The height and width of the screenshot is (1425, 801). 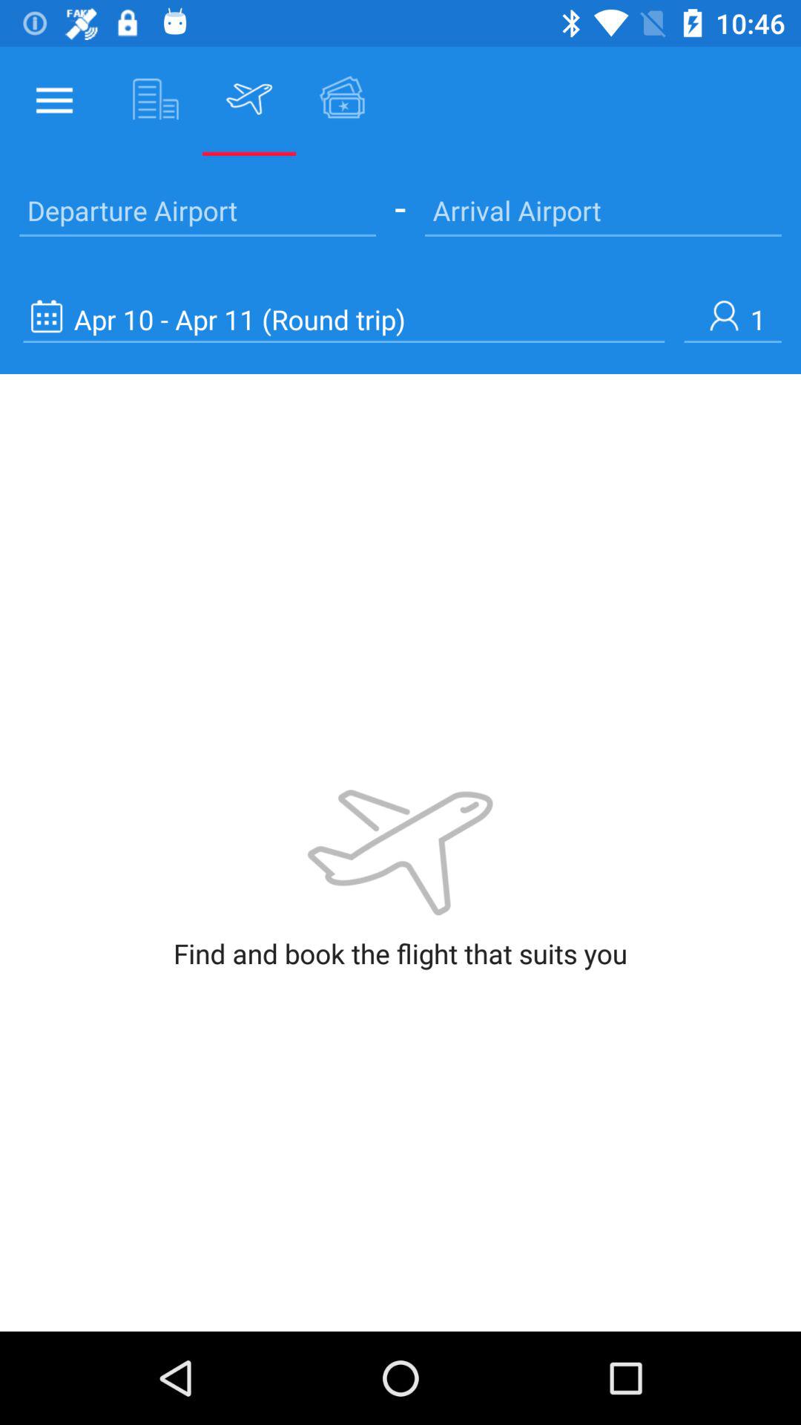 I want to click on select the text below departure airport, so click(x=344, y=319).